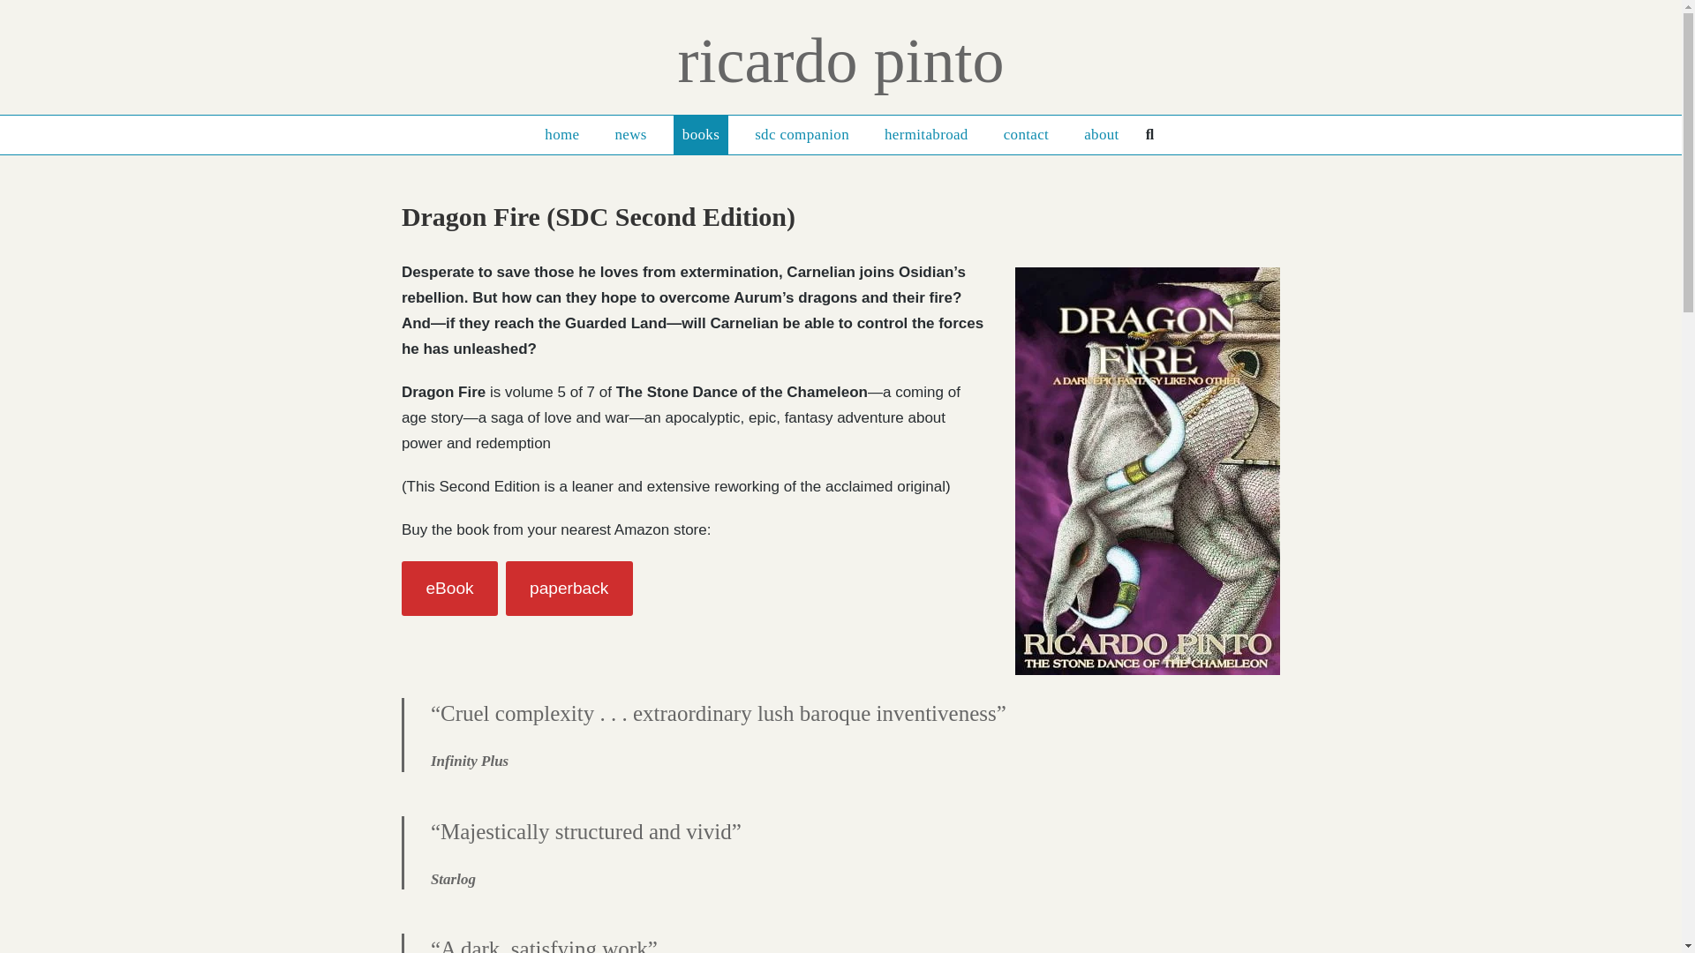 The height and width of the screenshot is (953, 1695). Describe the element at coordinates (569, 588) in the screenshot. I see `paperback` at that location.